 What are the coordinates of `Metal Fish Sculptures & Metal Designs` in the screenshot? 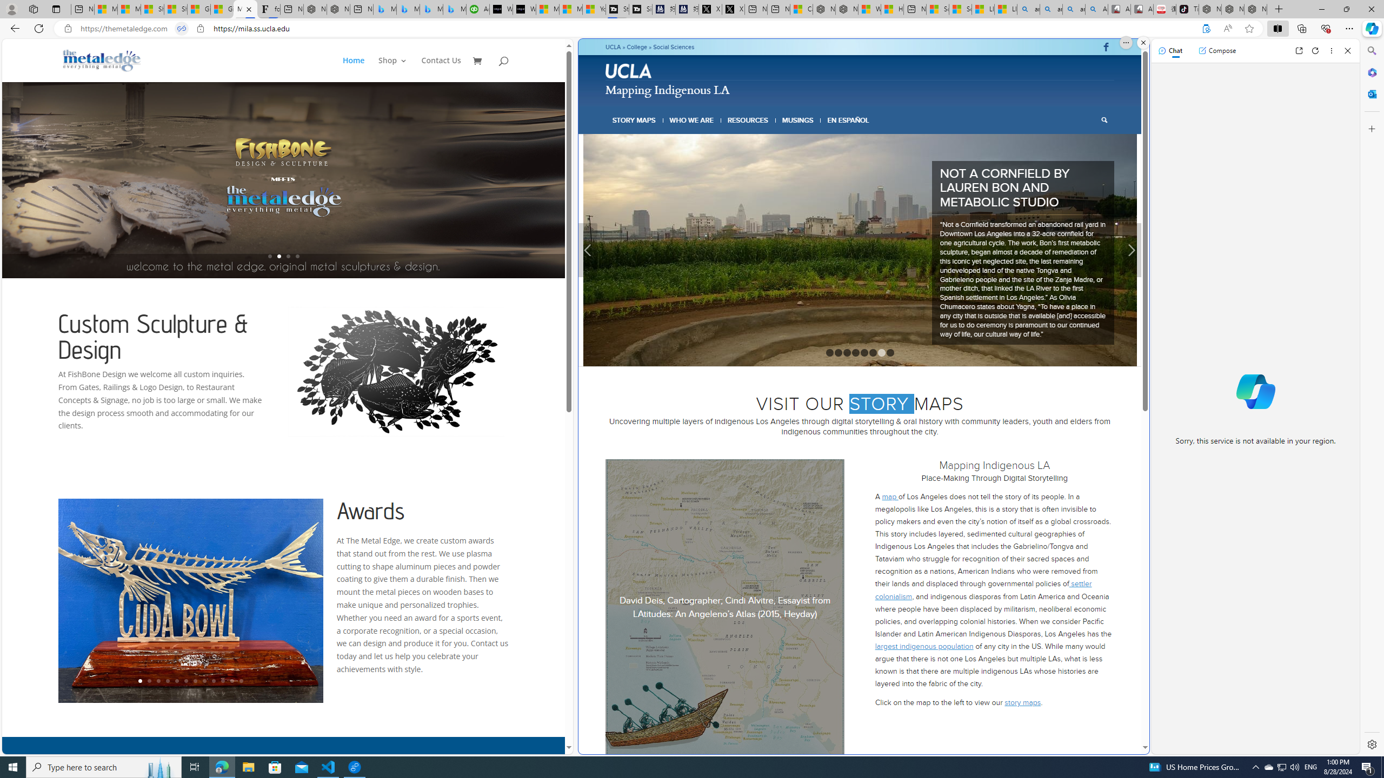 It's located at (102, 60).